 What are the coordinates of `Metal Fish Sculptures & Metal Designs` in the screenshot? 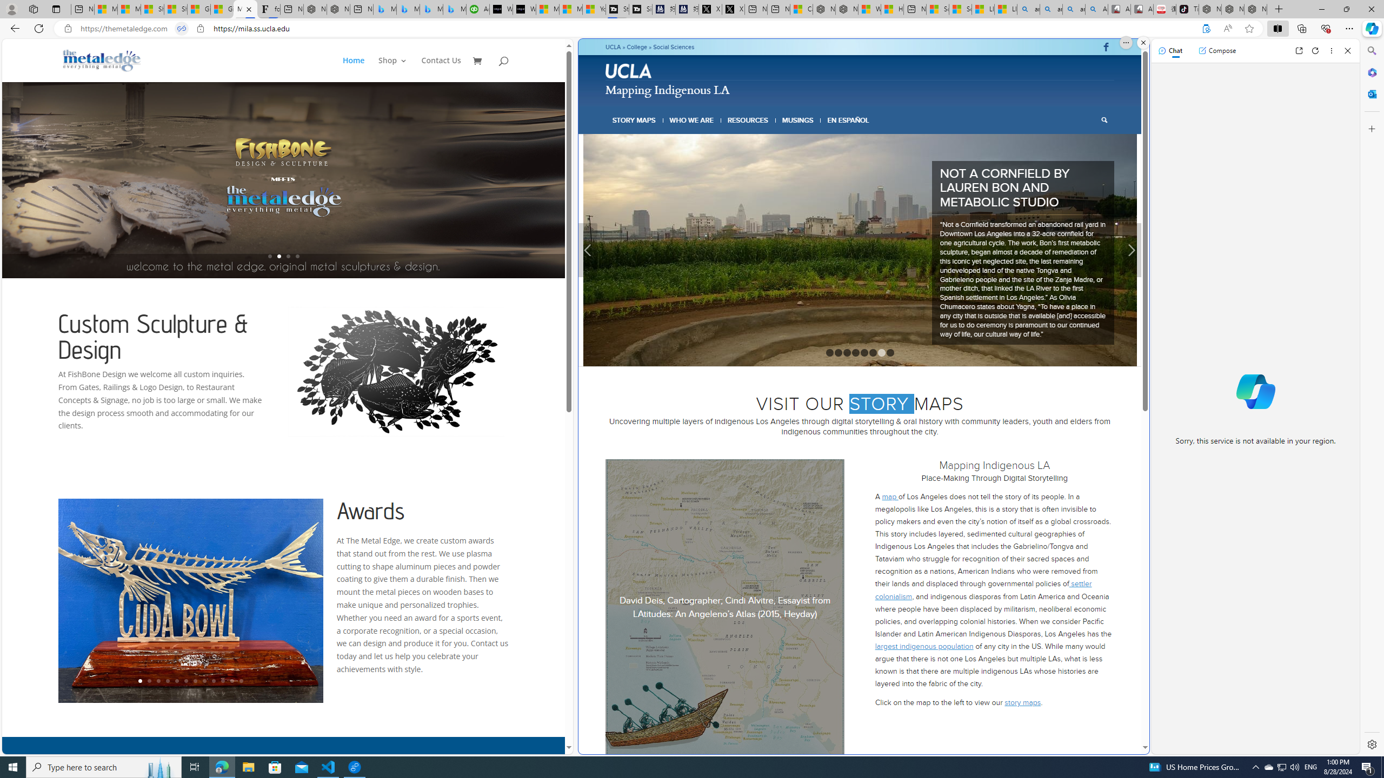 It's located at (102, 60).